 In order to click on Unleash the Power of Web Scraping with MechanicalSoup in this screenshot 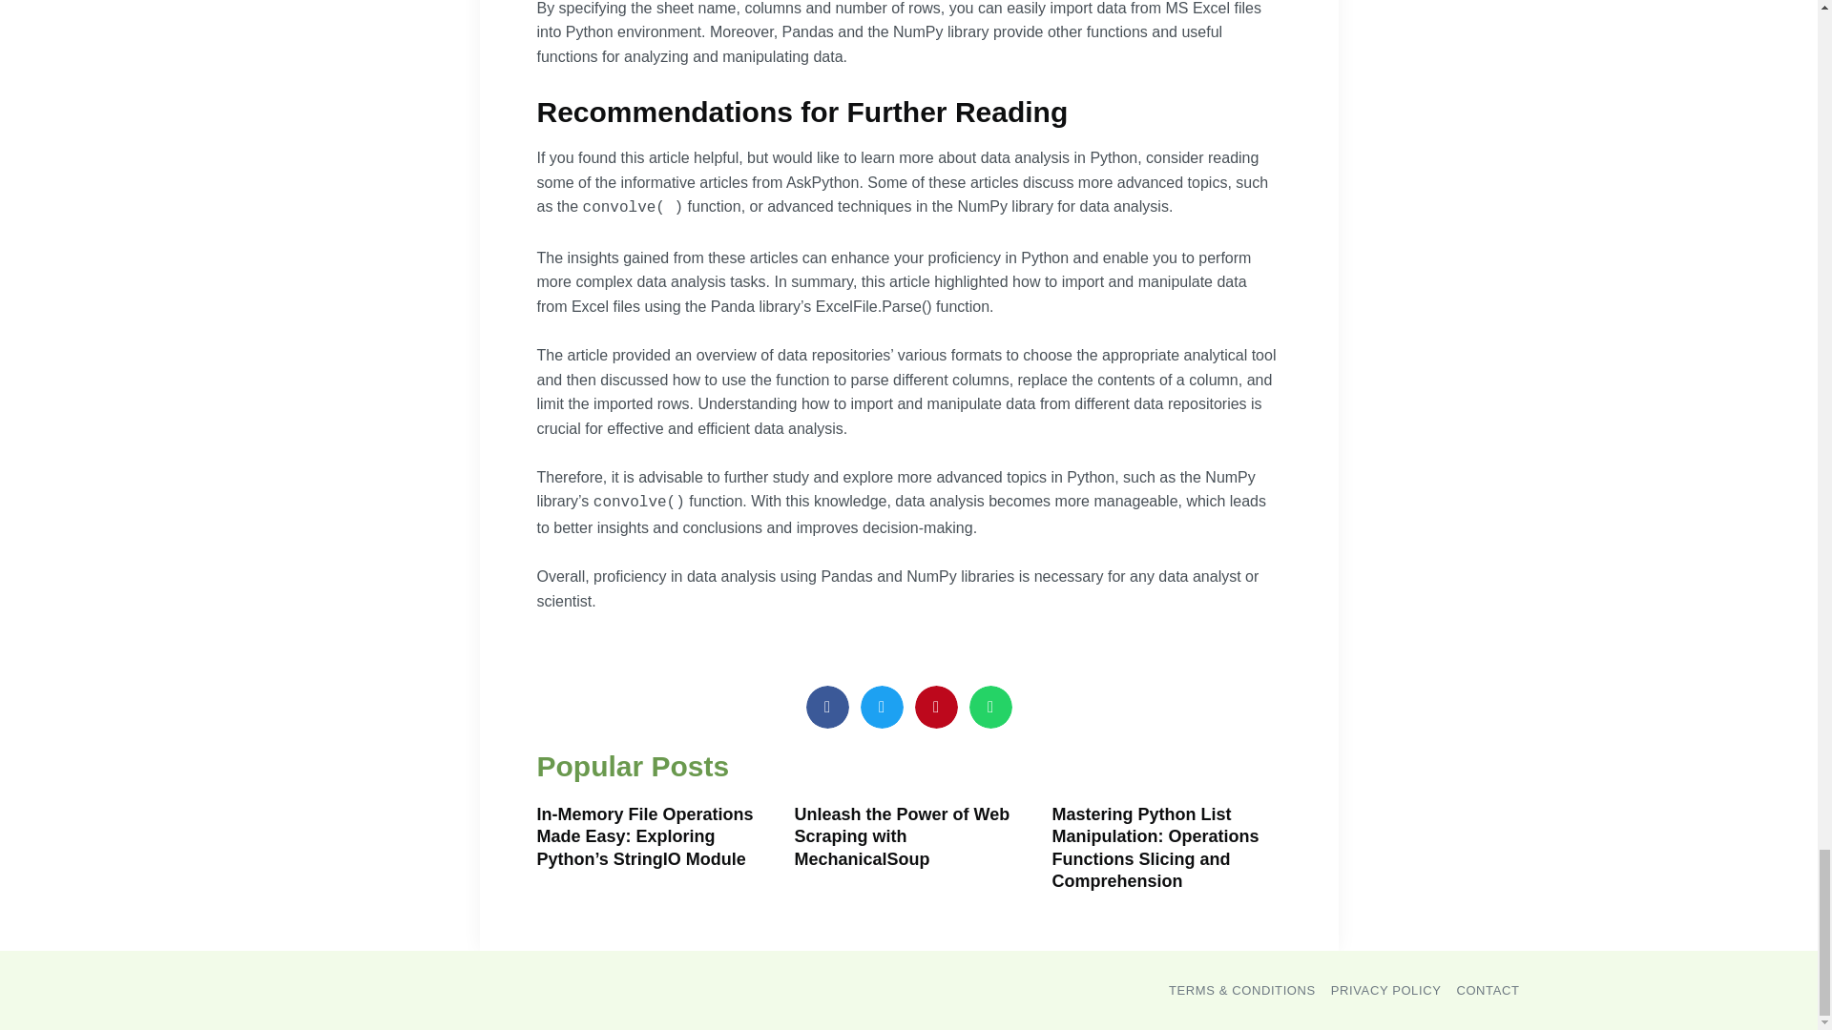, I will do `click(901, 836)`.